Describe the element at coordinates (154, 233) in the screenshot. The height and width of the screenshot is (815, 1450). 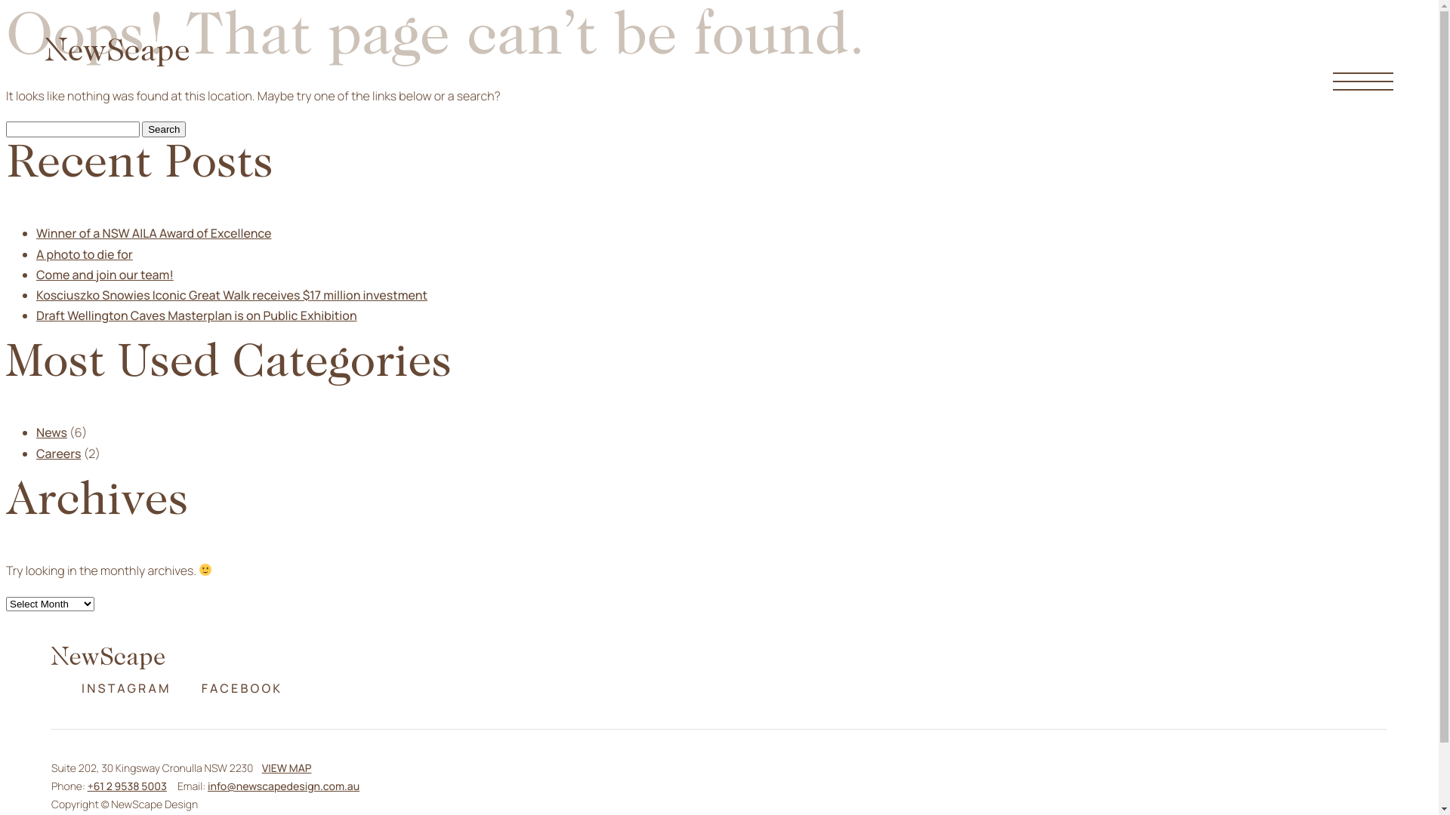
I see `Winner of a NSW AILA Award of Excellence` at that location.